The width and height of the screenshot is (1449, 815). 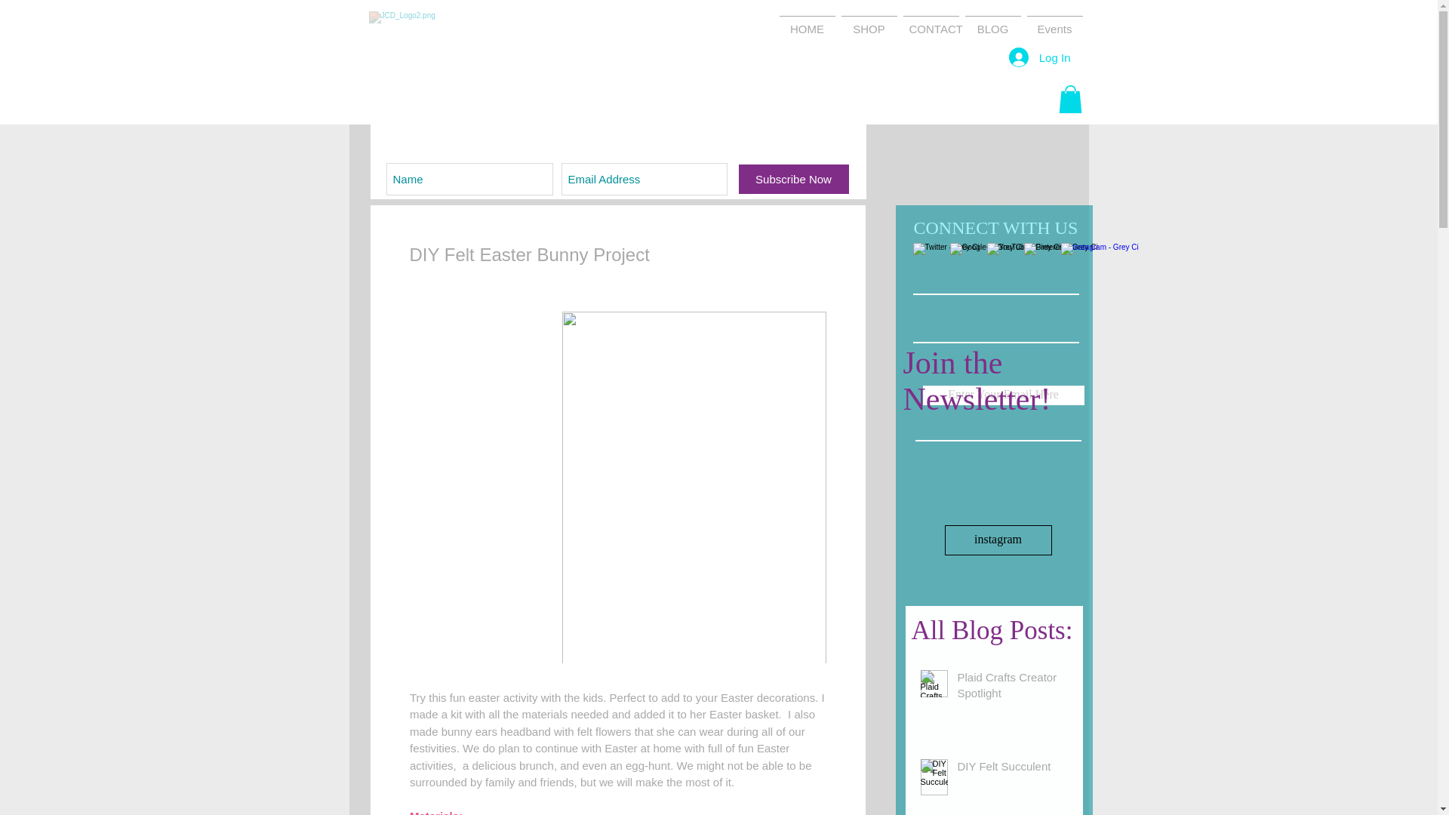 What do you see at coordinates (1054, 22) in the screenshot?
I see `Events` at bounding box center [1054, 22].